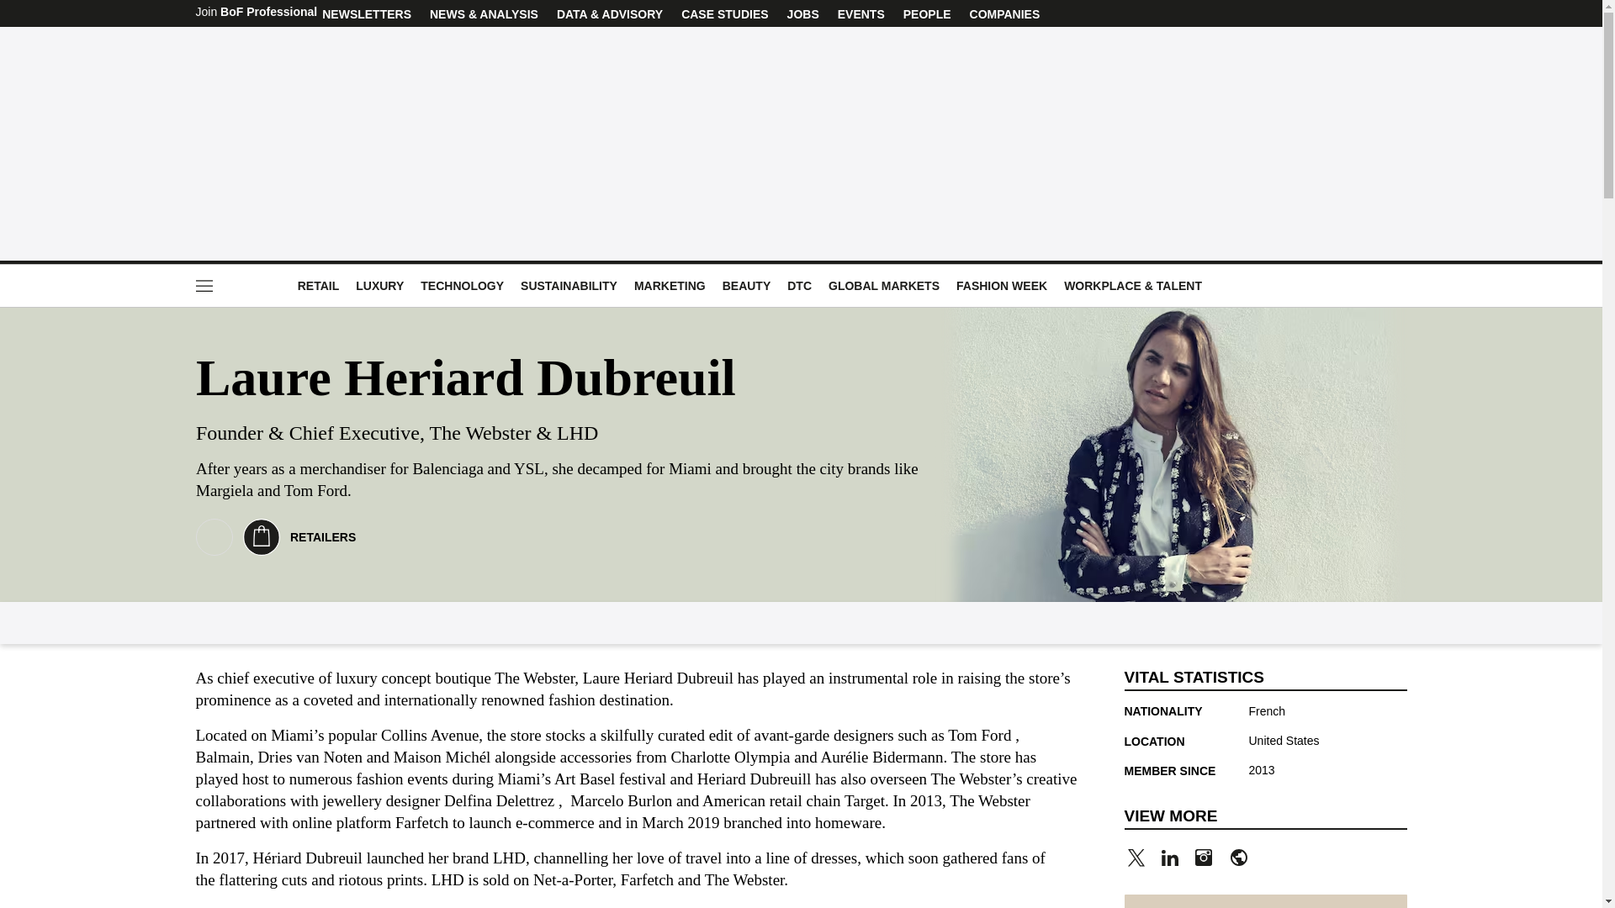 This screenshot has height=908, width=1615. What do you see at coordinates (860, 13) in the screenshot?
I see `EVENTS` at bounding box center [860, 13].